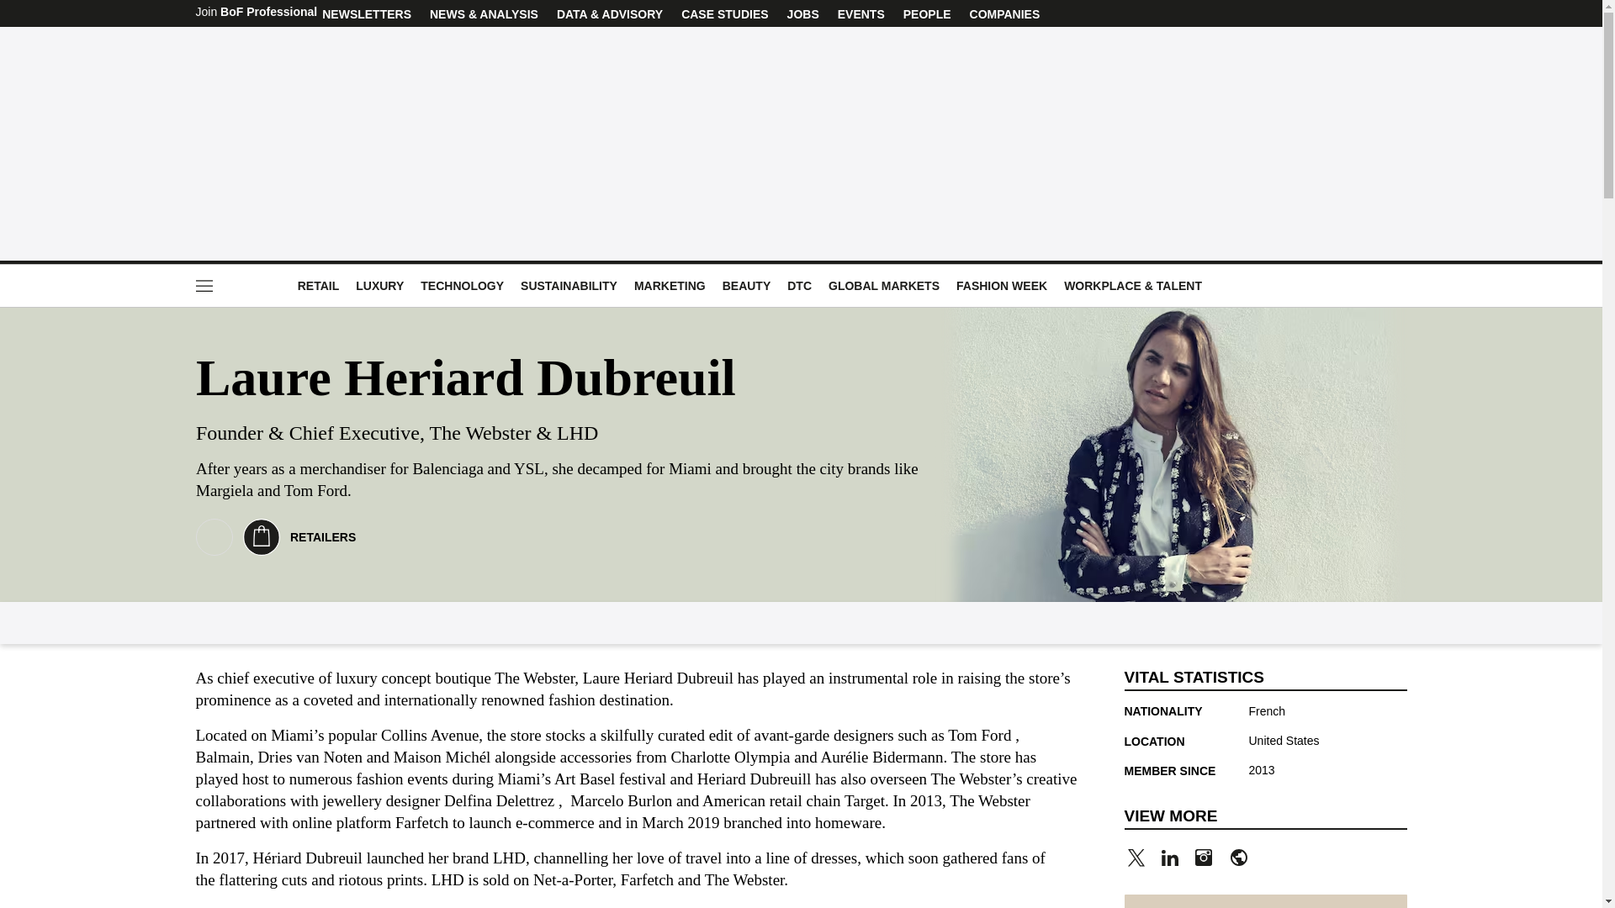 This screenshot has height=908, width=1615. What do you see at coordinates (860, 13) in the screenshot?
I see `EVENTS` at bounding box center [860, 13].